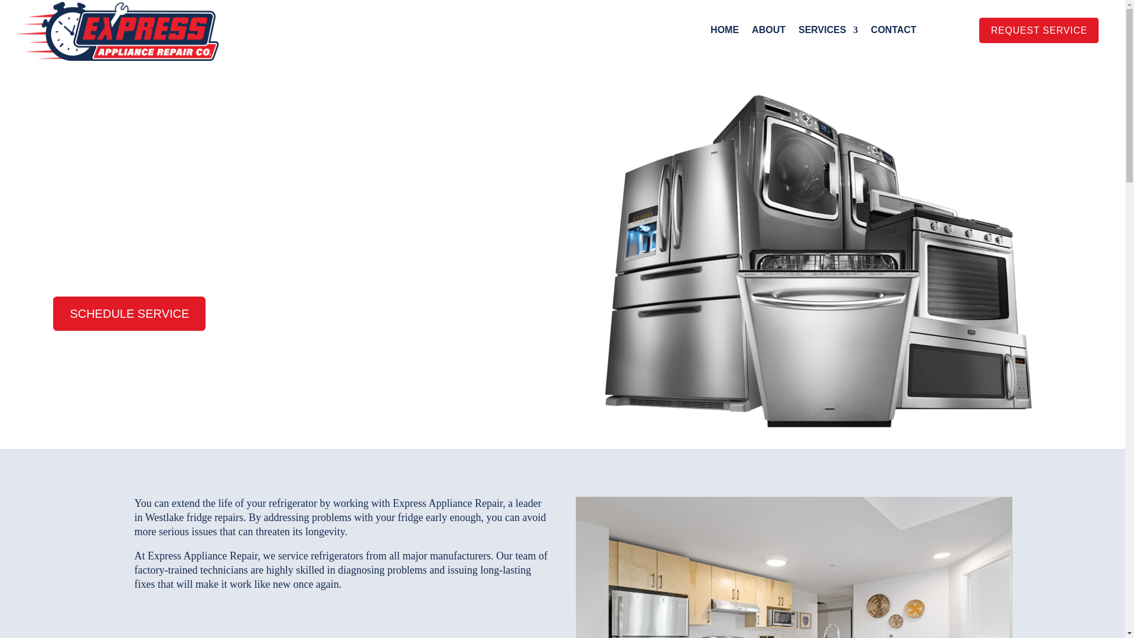  What do you see at coordinates (794, 567) in the screenshot?
I see `Refrigerator Repairs` at bounding box center [794, 567].